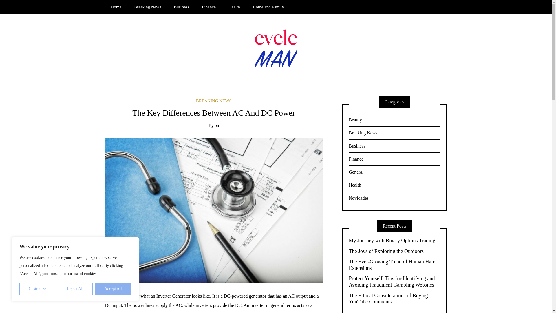  What do you see at coordinates (181, 7) in the screenshot?
I see `Business` at bounding box center [181, 7].